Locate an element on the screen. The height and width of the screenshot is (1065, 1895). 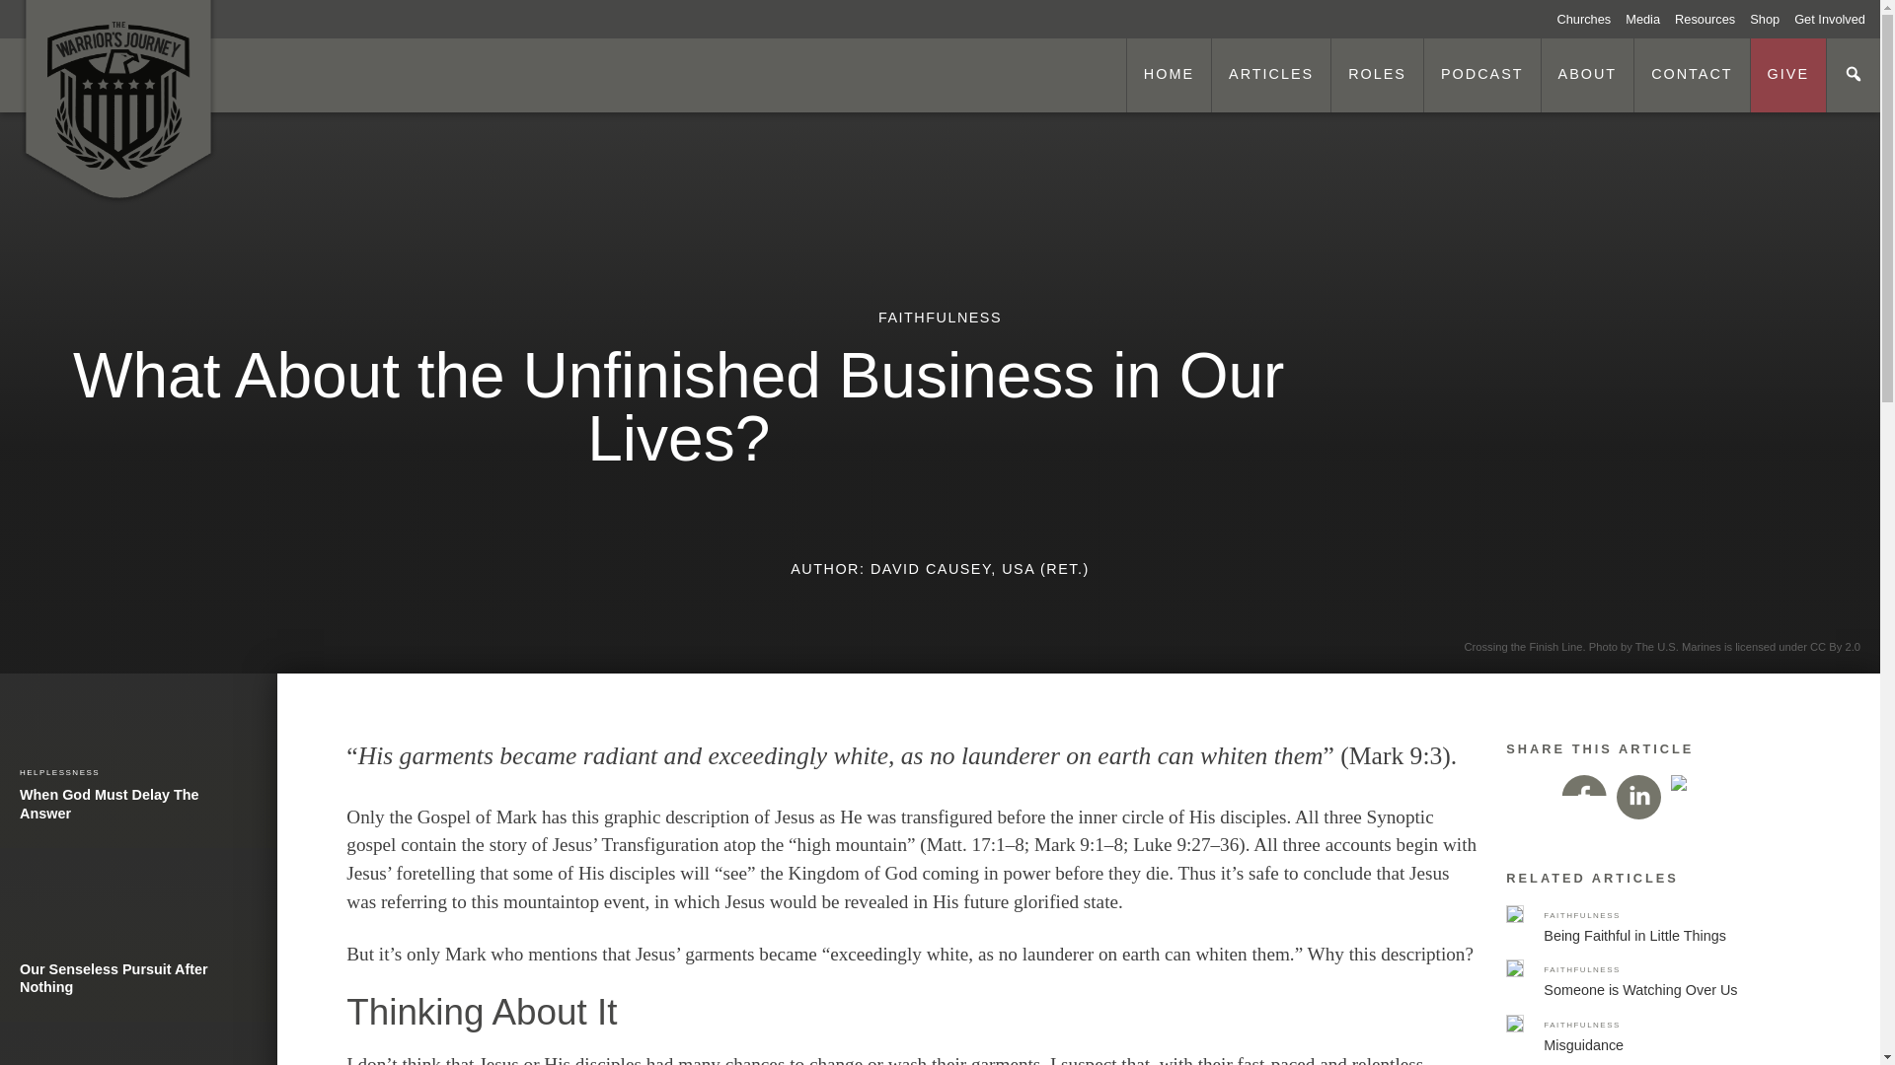
ARTICLES is located at coordinates (1269, 75).